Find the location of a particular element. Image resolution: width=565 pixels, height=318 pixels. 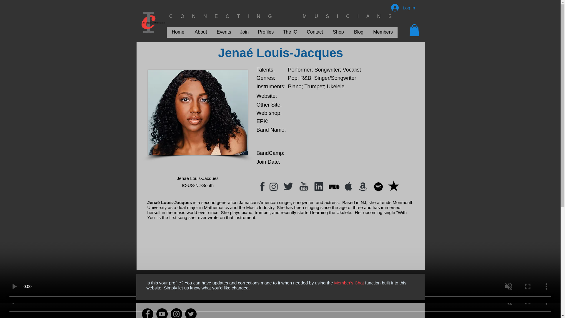

The IC is located at coordinates (290, 32).